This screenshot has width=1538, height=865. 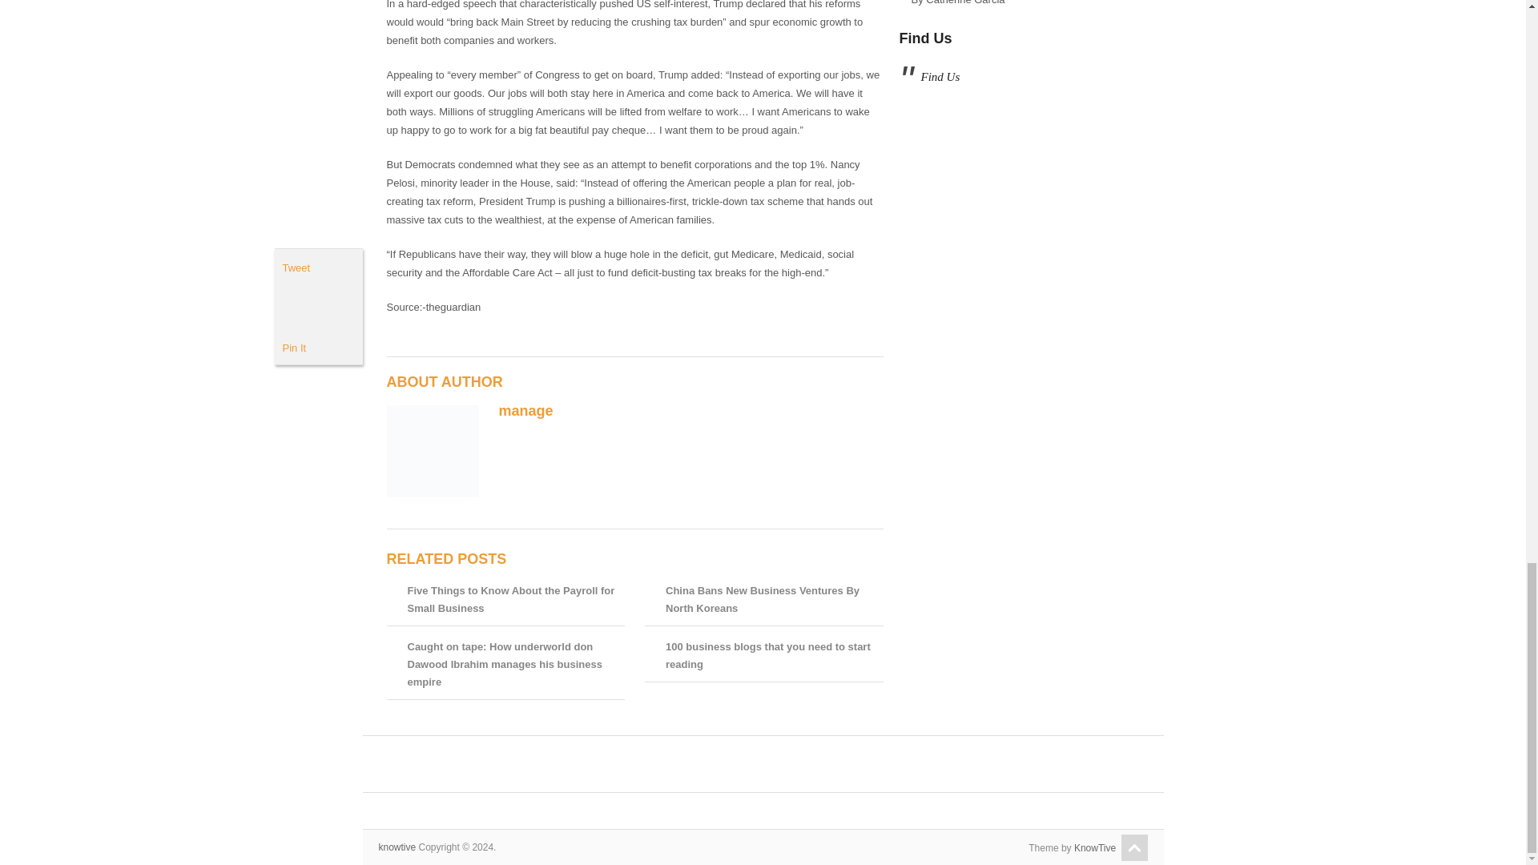 I want to click on Know Tive, so click(x=397, y=847).